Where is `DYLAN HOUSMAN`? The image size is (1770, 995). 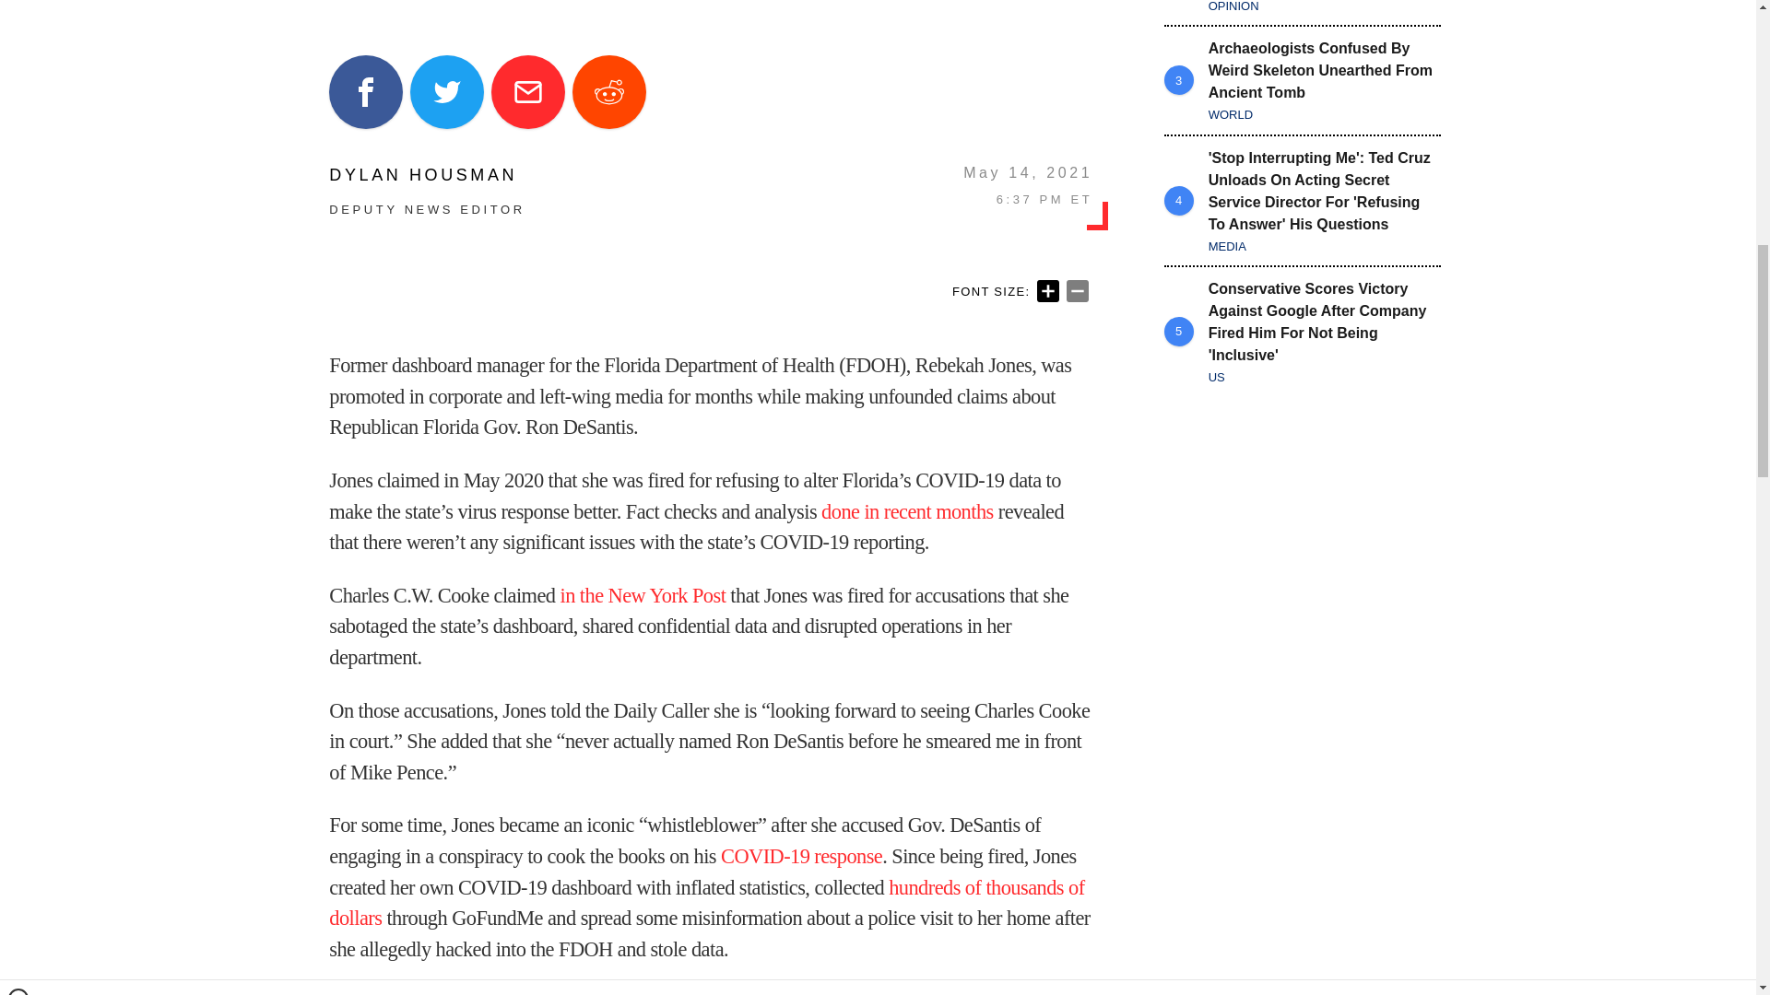 DYLAN HOUSMAN is located at coordinates (426, 175).